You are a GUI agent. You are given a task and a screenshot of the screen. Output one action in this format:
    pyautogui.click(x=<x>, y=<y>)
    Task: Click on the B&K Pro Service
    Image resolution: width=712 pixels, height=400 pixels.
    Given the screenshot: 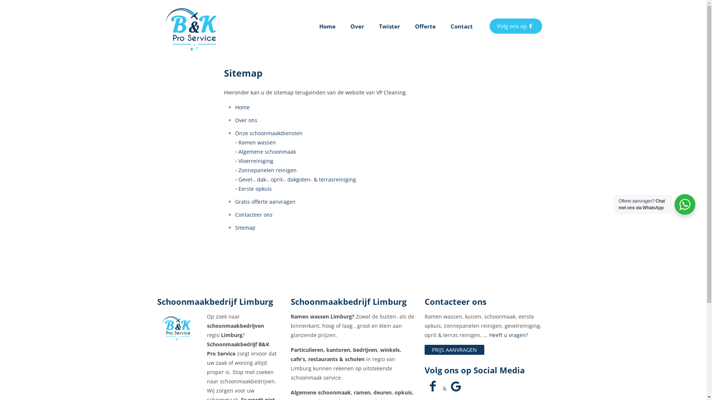 What is the action you would take?
    pyautogui.click(x=194, y=26)
    